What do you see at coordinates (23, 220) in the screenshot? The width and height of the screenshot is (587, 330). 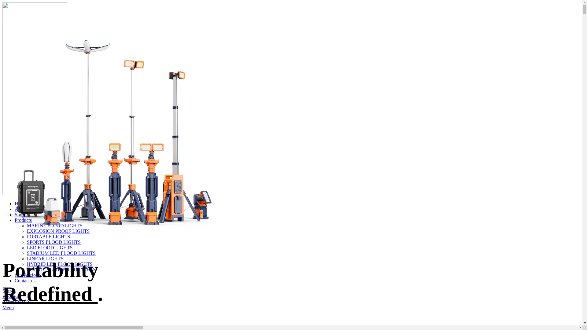 I see `Products` at bounding box center [23, 220].